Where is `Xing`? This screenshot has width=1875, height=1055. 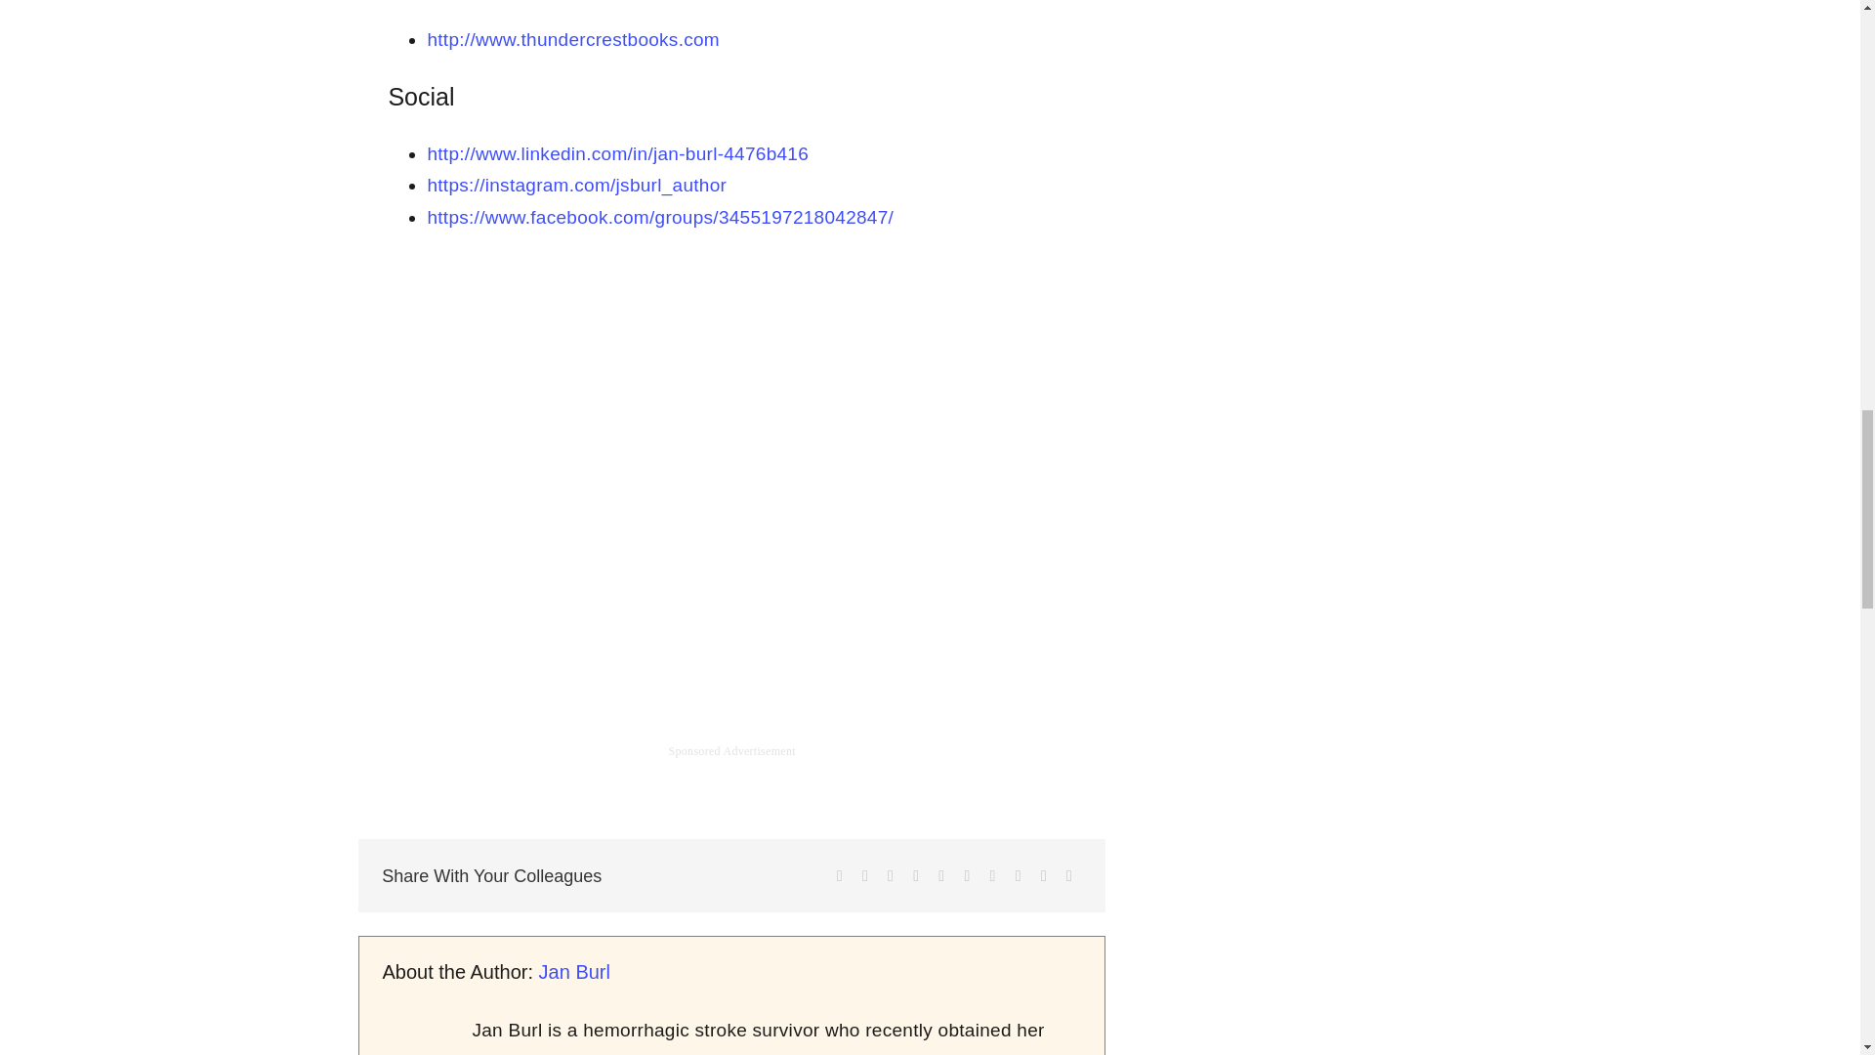 Xing is located at coordinates (1044, 876).